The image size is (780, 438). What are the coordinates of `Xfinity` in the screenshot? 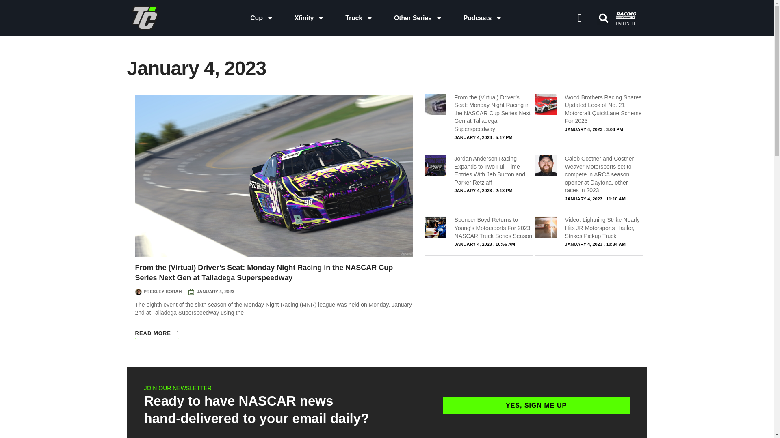 It's located at (310, 18).